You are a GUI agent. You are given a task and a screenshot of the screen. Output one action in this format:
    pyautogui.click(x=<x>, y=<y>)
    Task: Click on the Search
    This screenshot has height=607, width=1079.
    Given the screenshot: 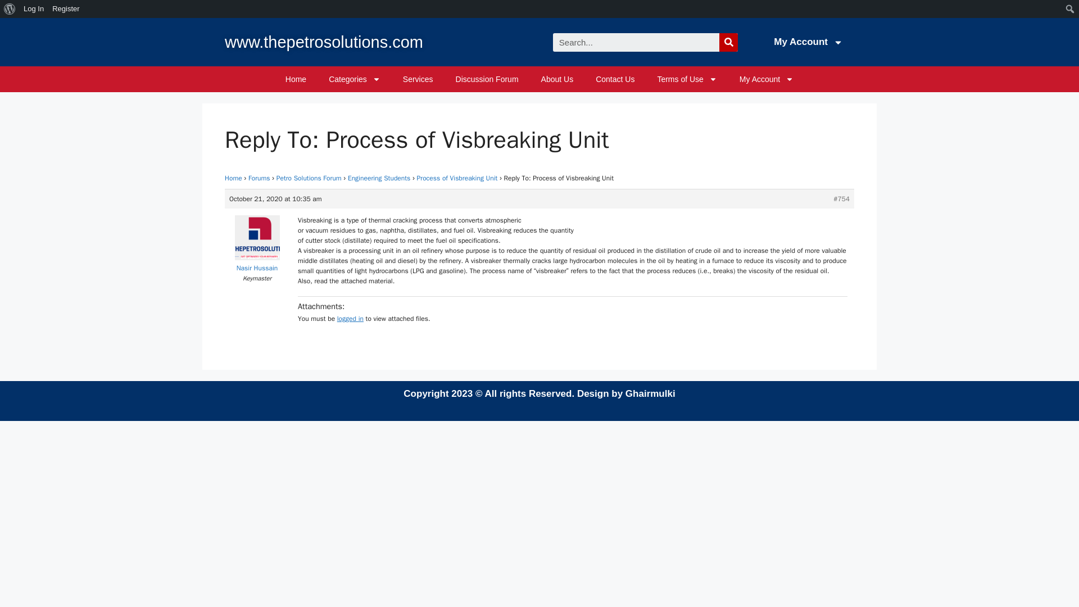 What is the action you would take?
    pyautogui.click(x=636, y=42)
    